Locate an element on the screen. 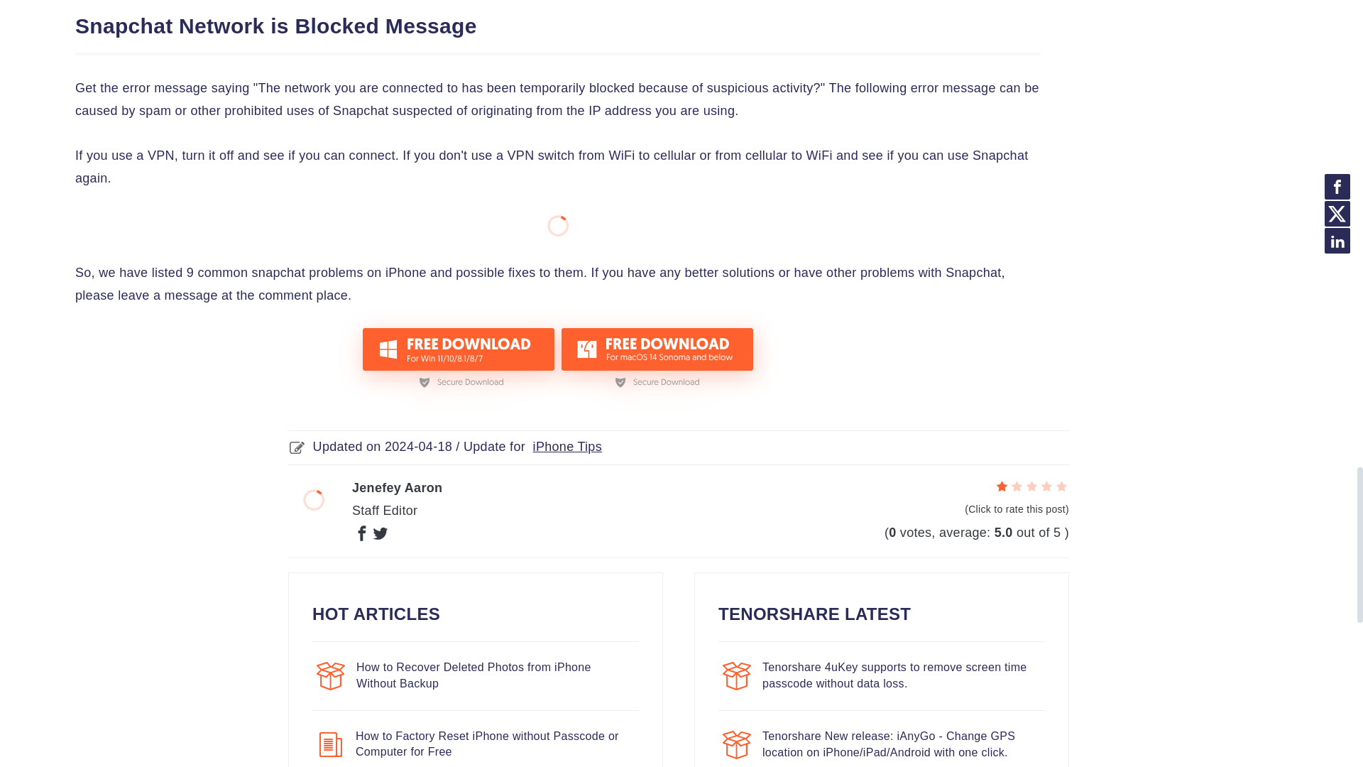  3 is located at coordinates (1031, 487).